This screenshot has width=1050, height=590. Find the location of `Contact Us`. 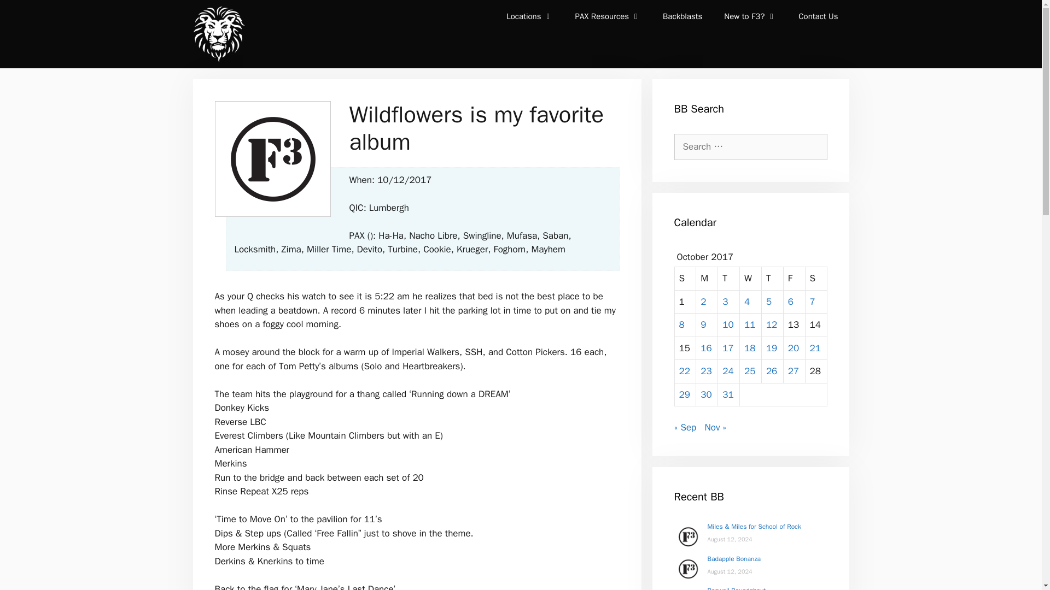

Contact Us is located at coordinates (818, 16).